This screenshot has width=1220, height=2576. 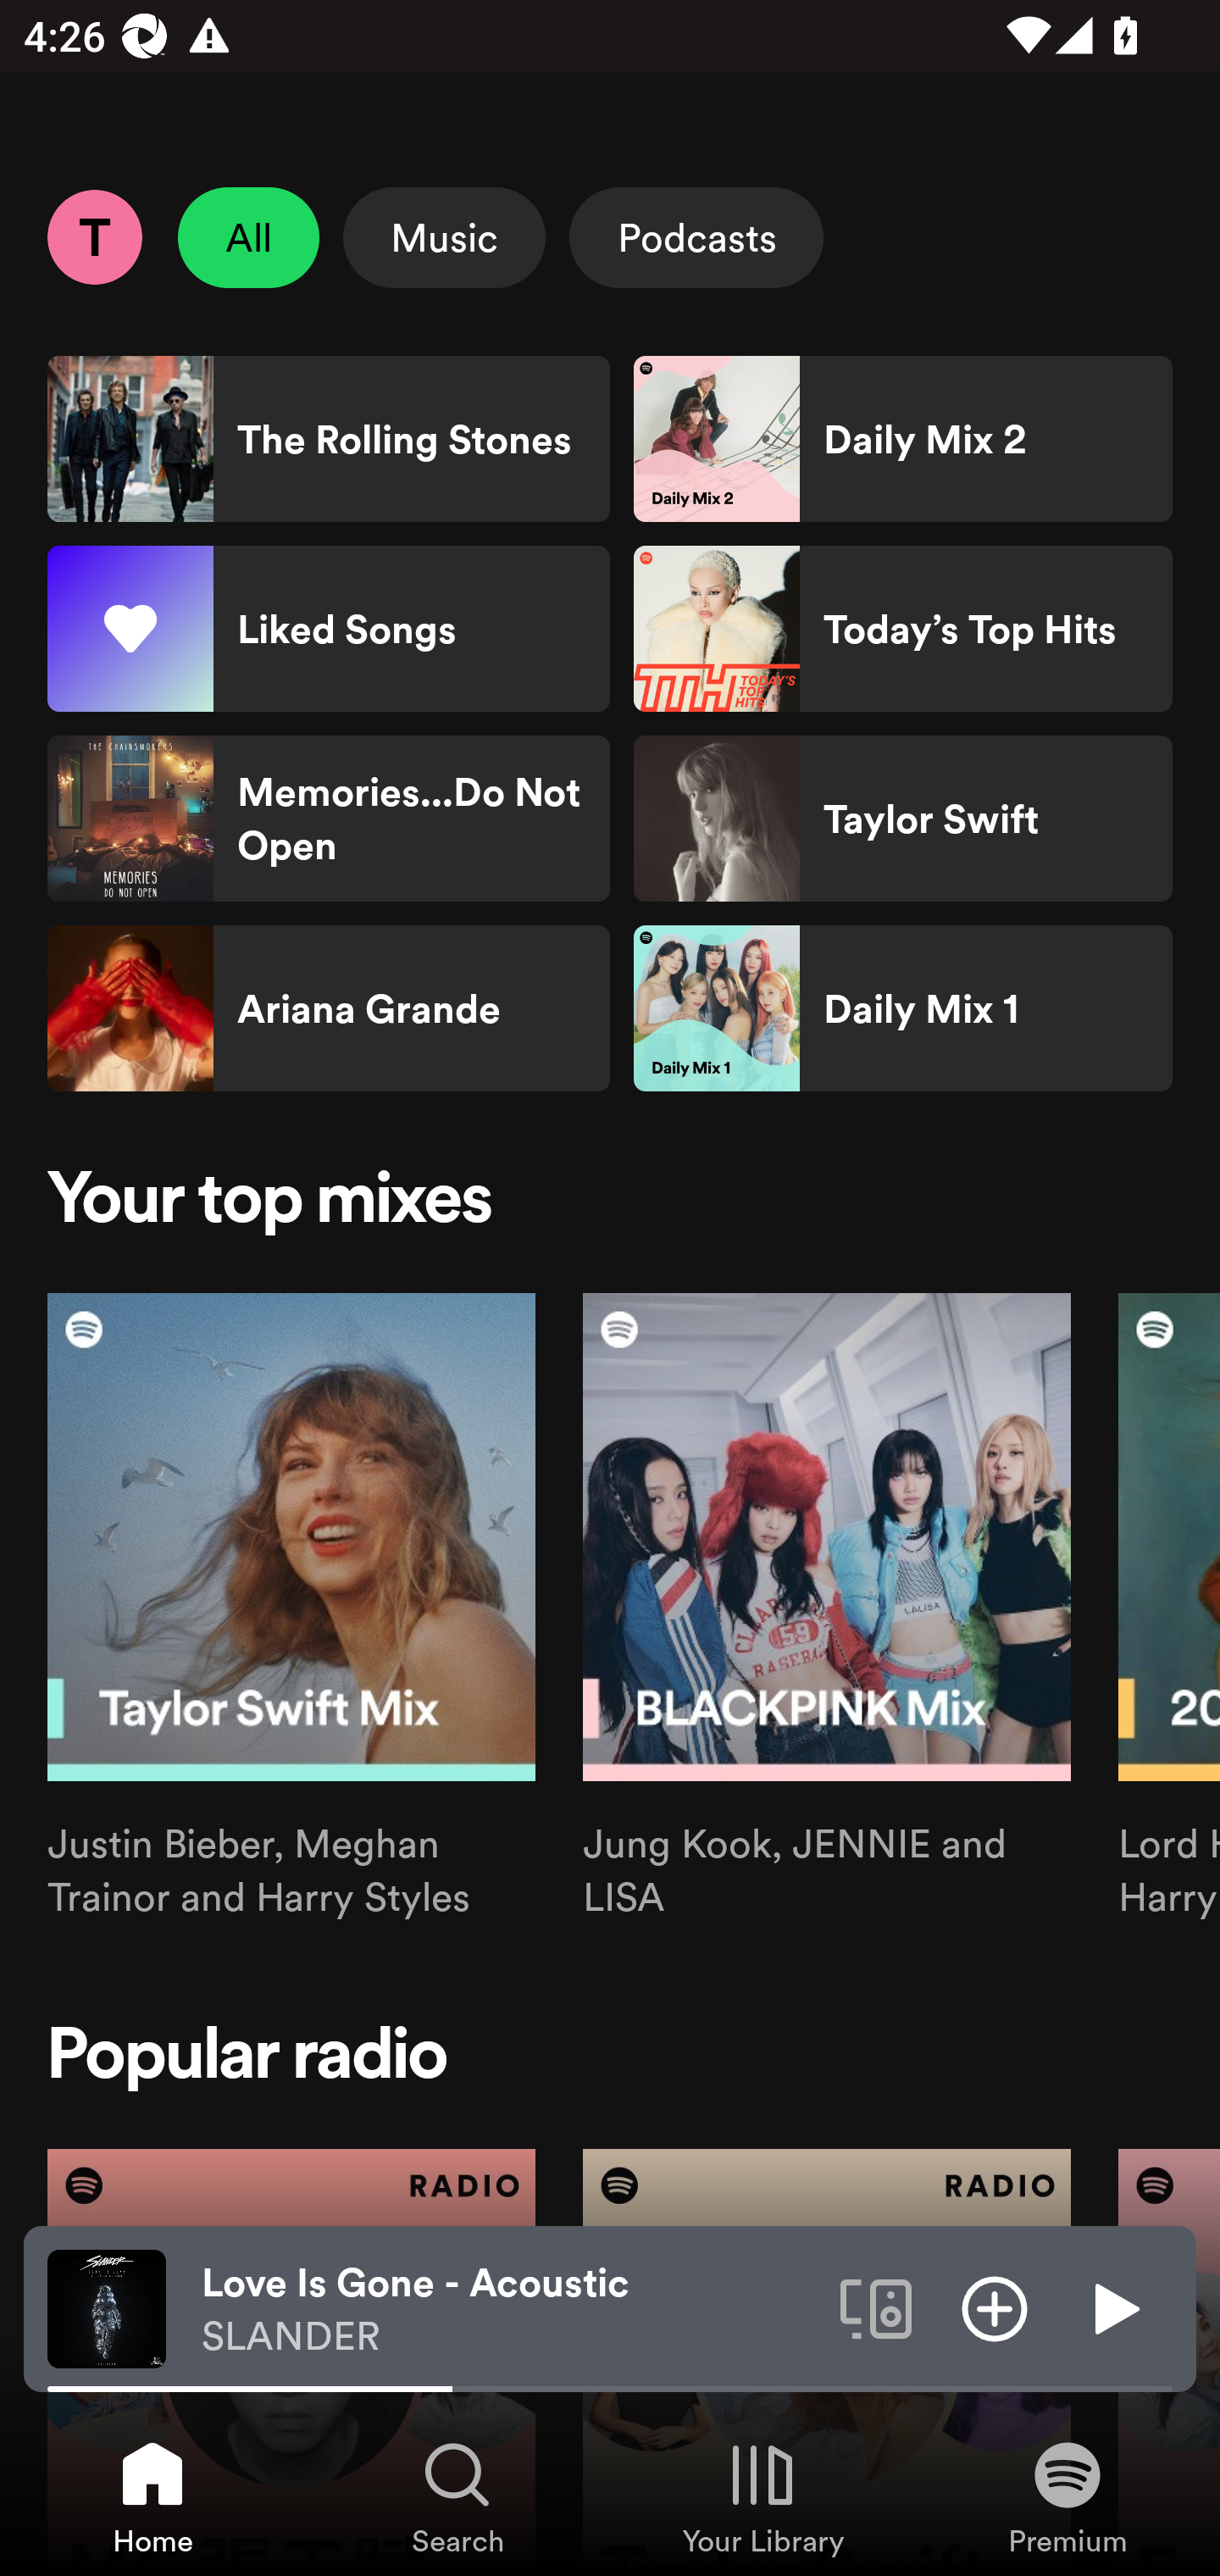 What do you see at coordinates (329, 629) in the screenshot?
I see `Liked Songs Shortcut Liked Songs` at bounding box center [329, 629].